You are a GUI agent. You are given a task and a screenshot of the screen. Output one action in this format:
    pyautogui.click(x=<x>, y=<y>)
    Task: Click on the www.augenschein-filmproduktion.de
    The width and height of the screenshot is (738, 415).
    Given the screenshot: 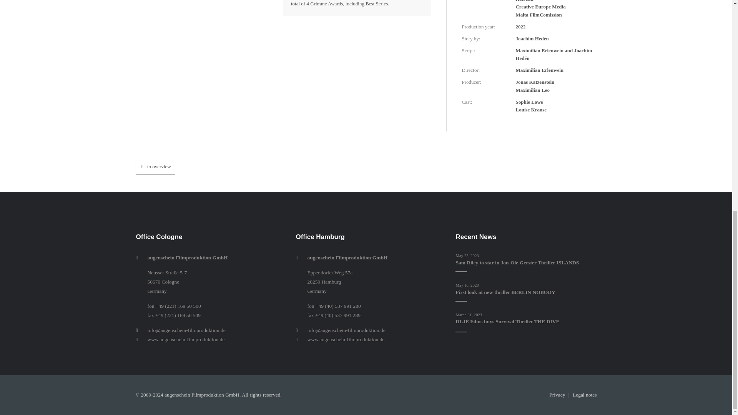 What is the action you would take?
    pyautogui.click(x=371, y=340)
    